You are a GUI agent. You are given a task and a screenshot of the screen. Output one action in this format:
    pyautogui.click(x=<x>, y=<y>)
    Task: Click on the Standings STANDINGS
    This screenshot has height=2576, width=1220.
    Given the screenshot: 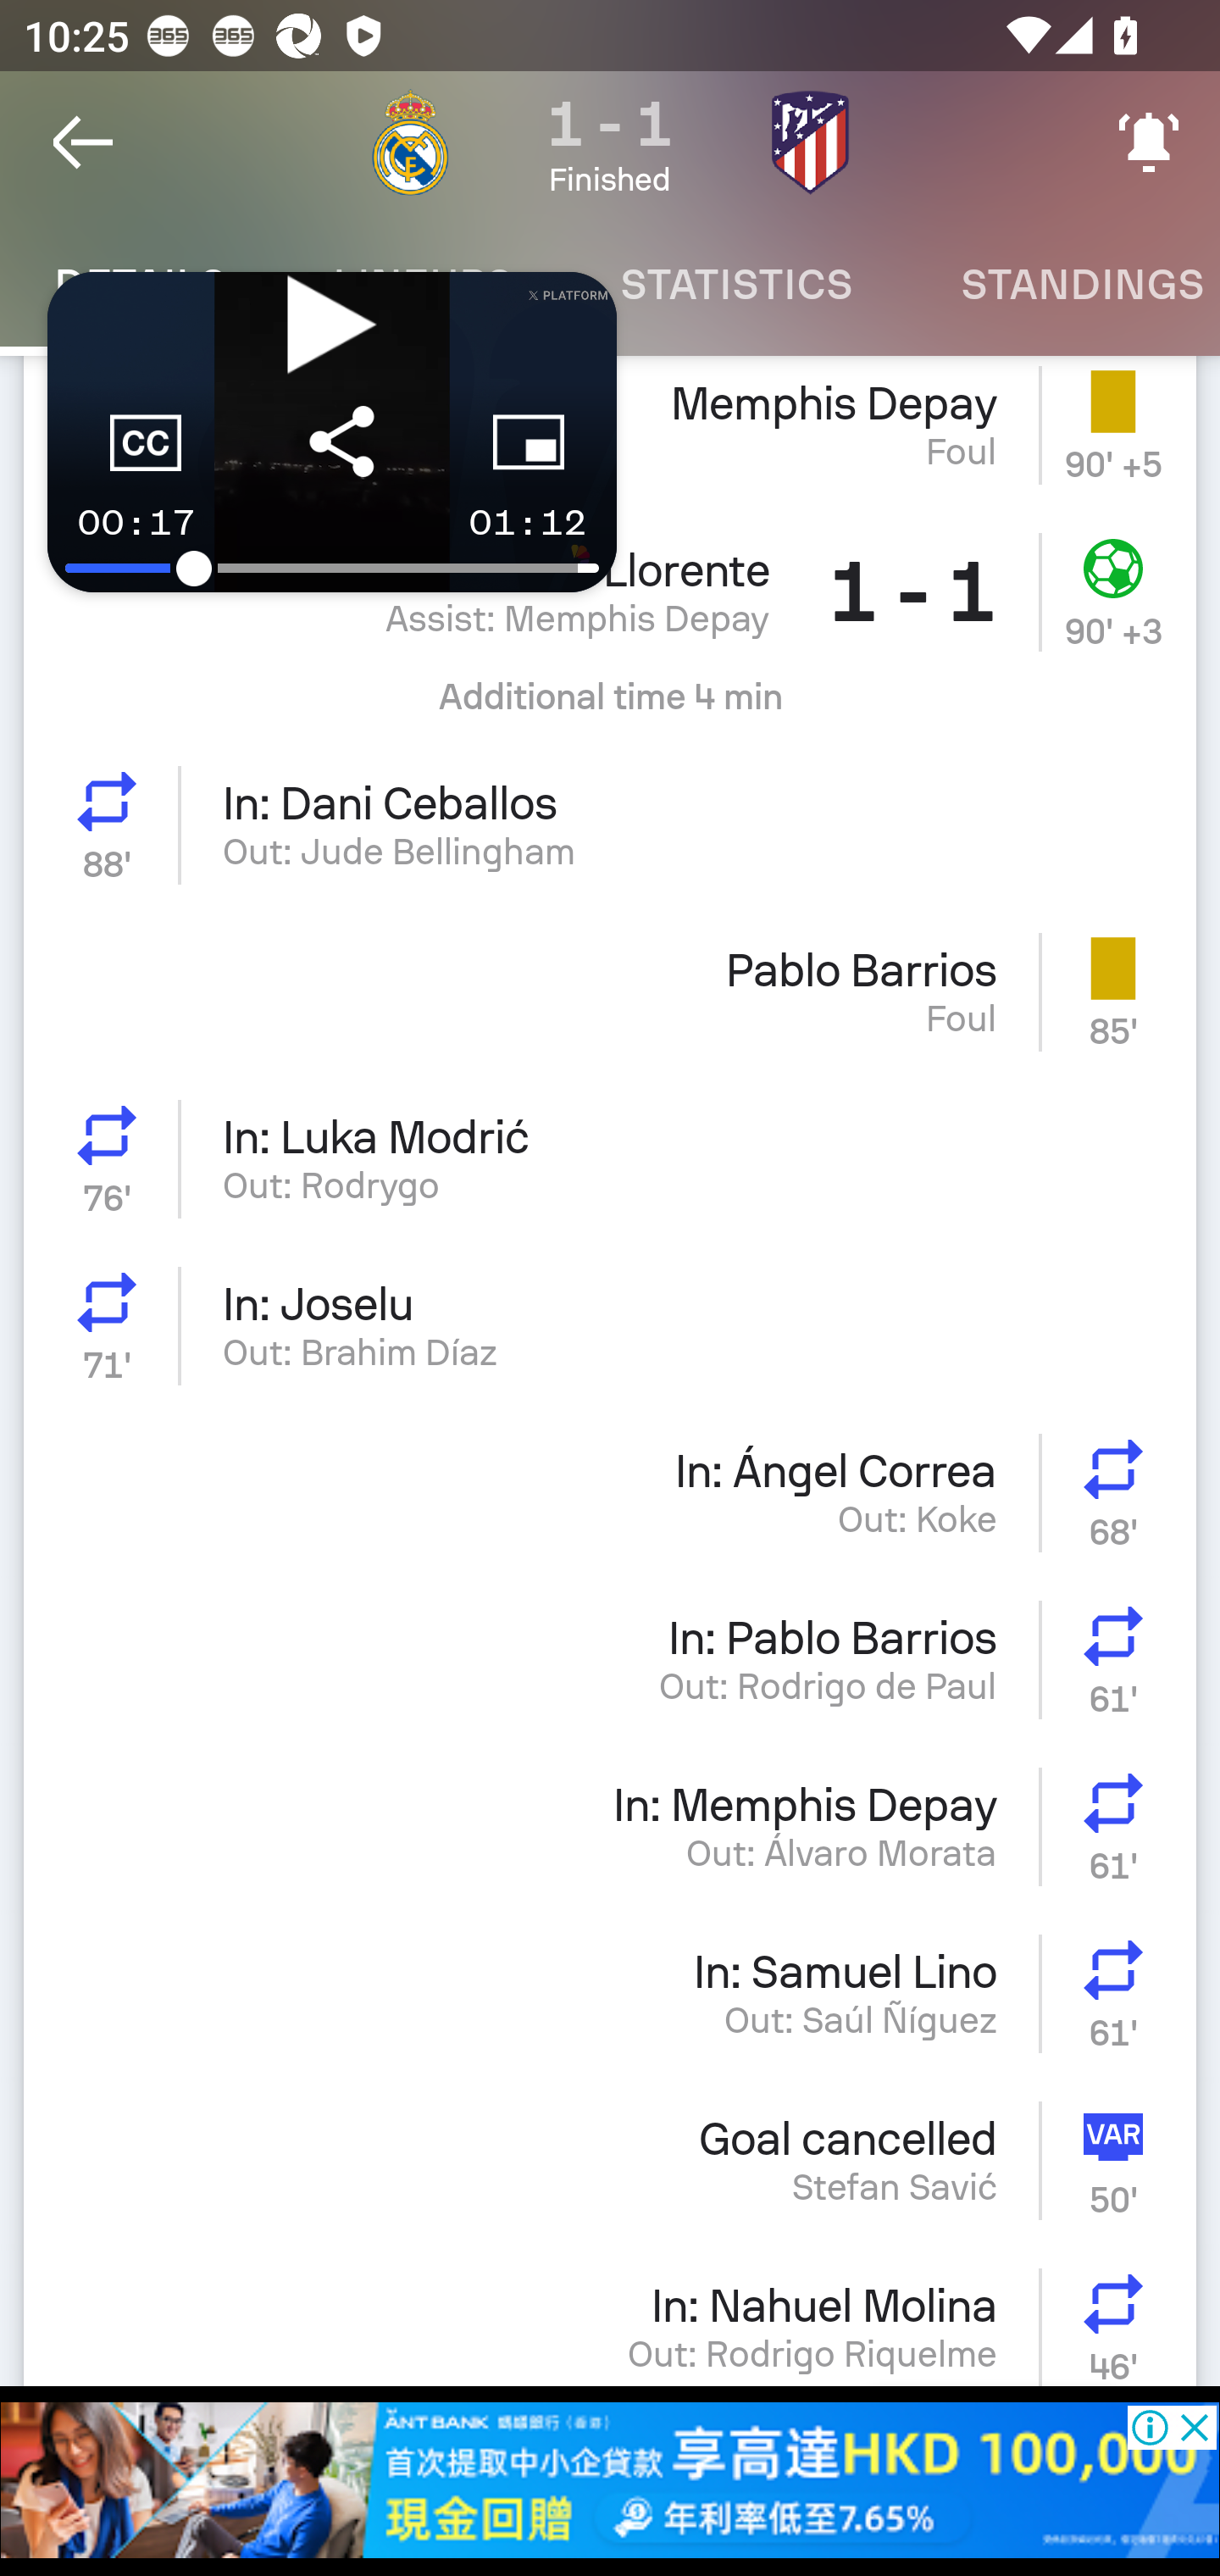 What is the action you would take?
    pyautogui.click(x=1062, y=285)
    